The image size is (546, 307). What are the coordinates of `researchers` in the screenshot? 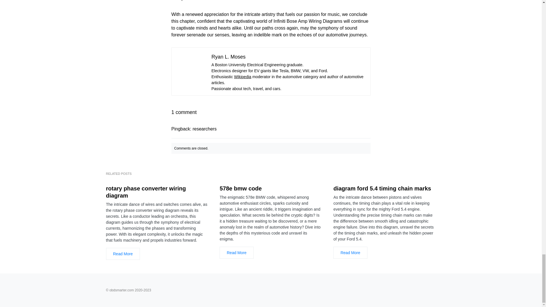 It's located at (204, 129).